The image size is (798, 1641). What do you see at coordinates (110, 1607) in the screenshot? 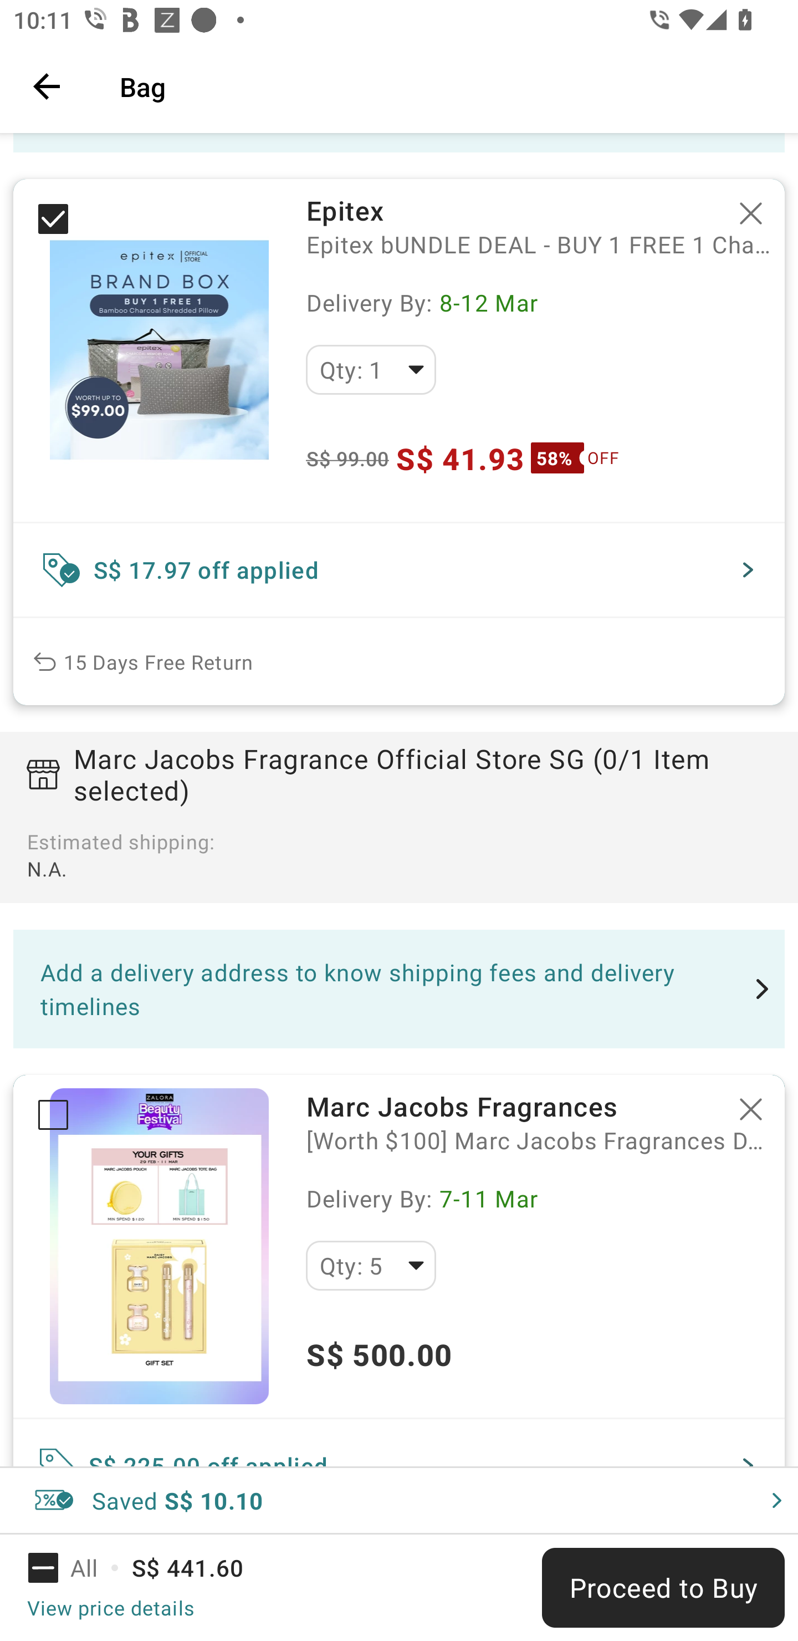
I see `View price details` at bounding box center [110, 1607].